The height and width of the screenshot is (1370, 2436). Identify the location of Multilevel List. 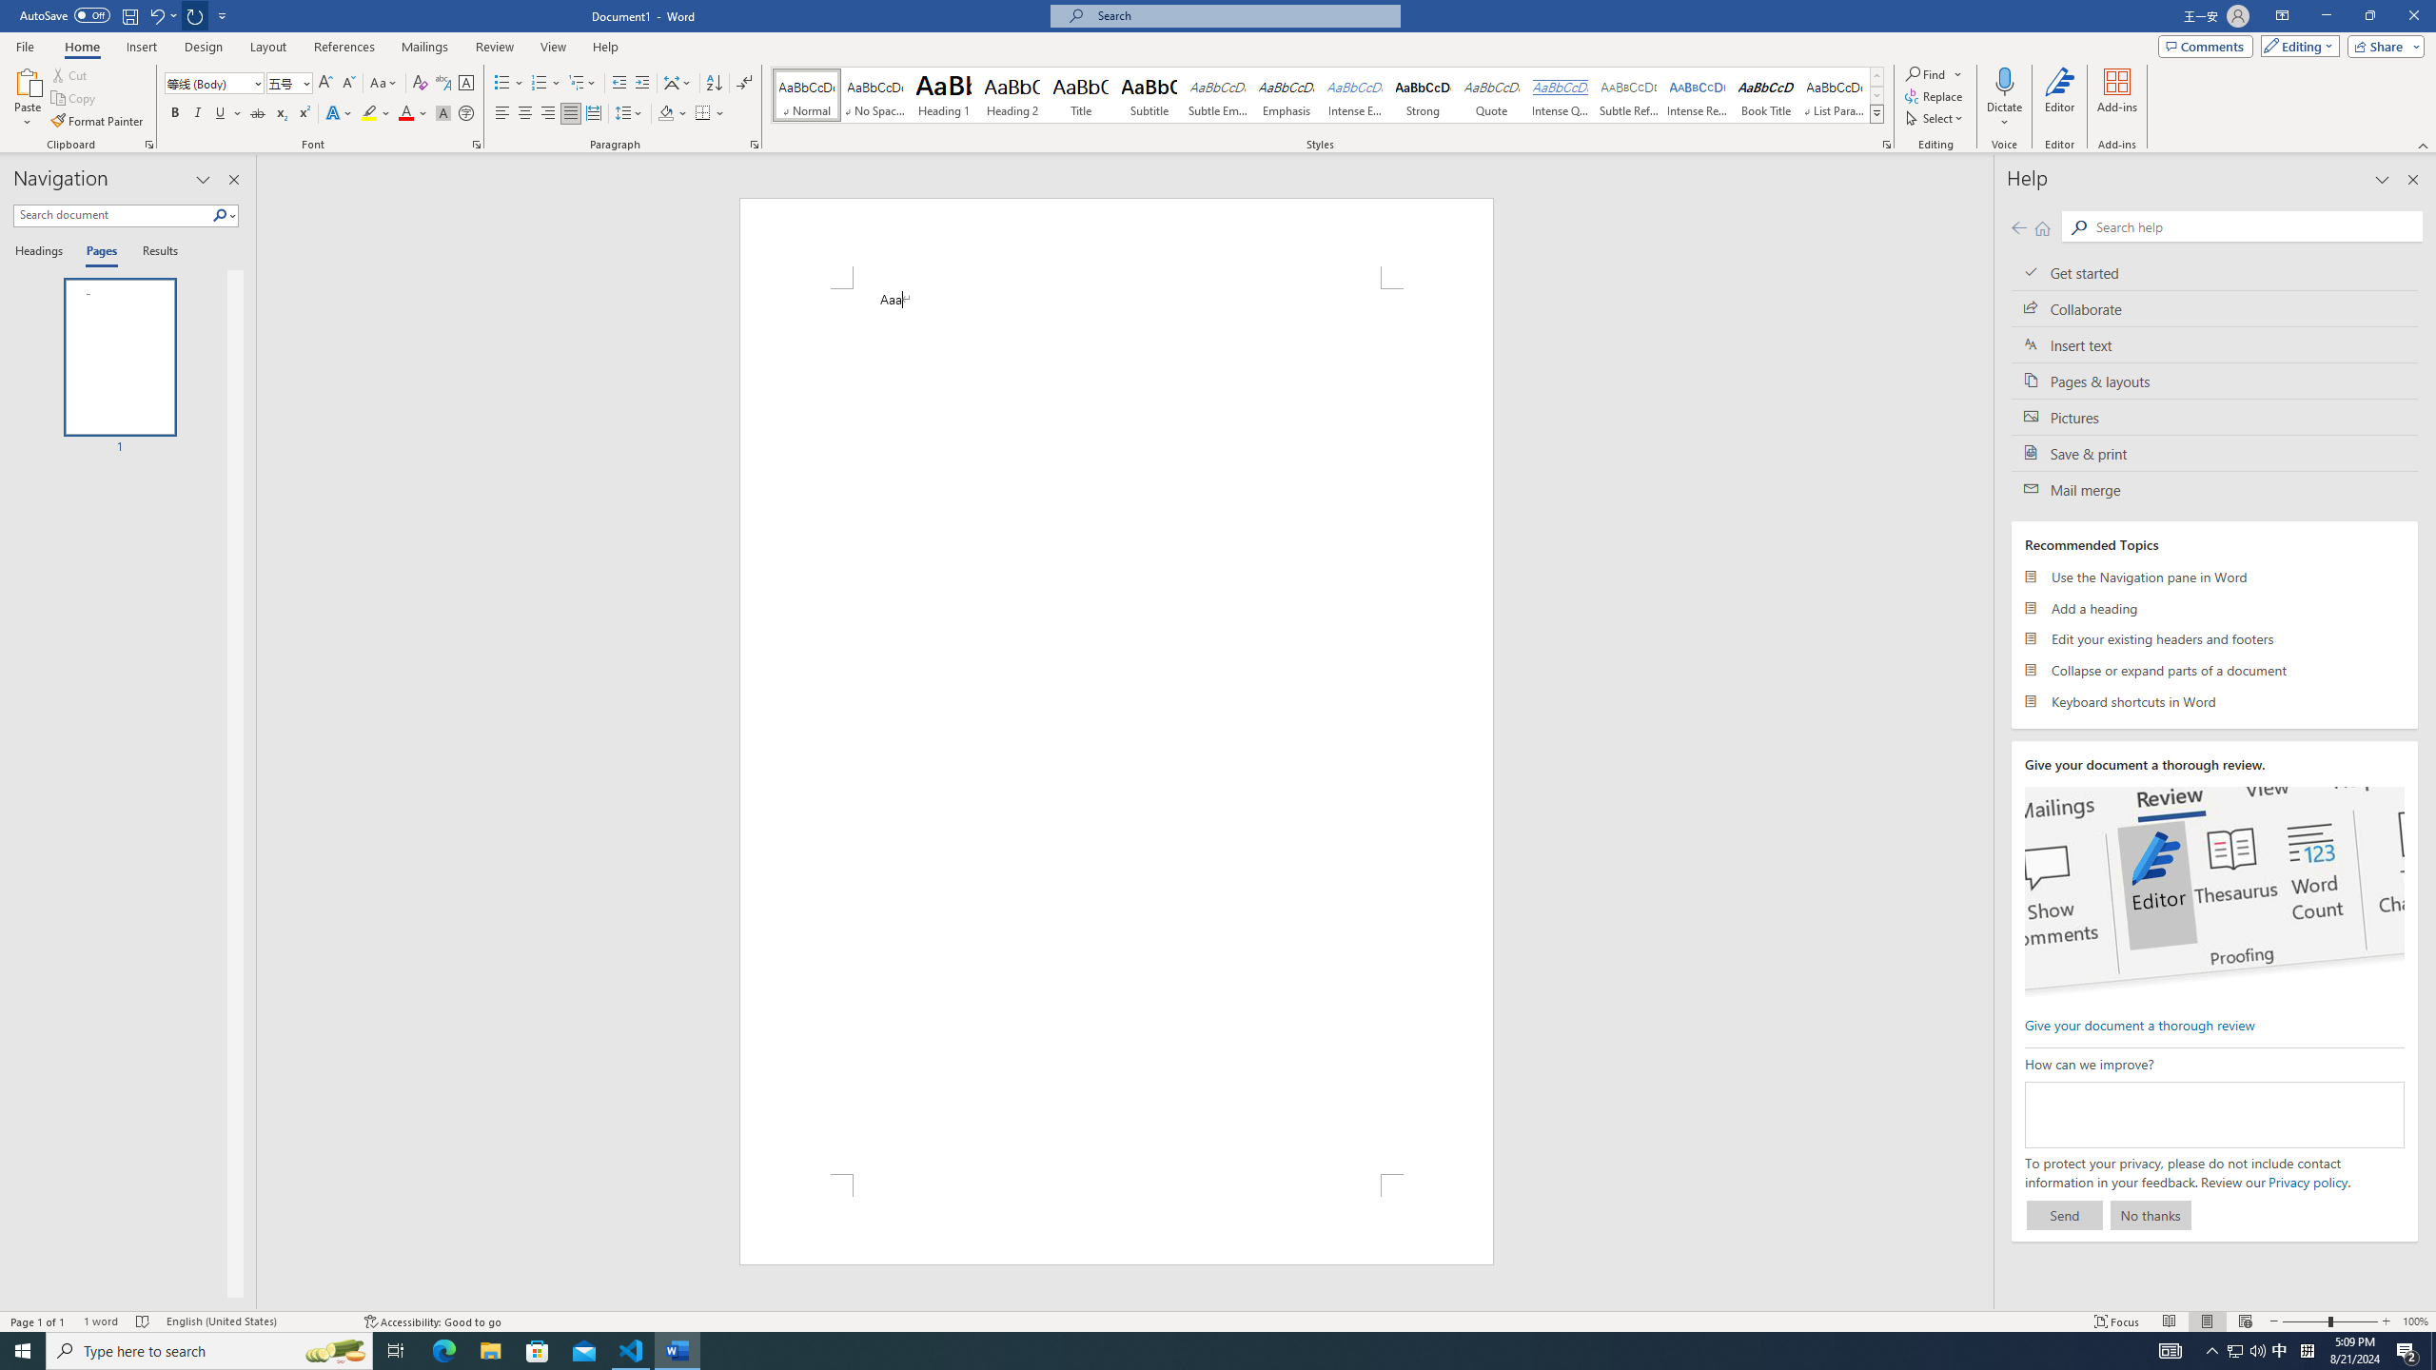
(581, 84).